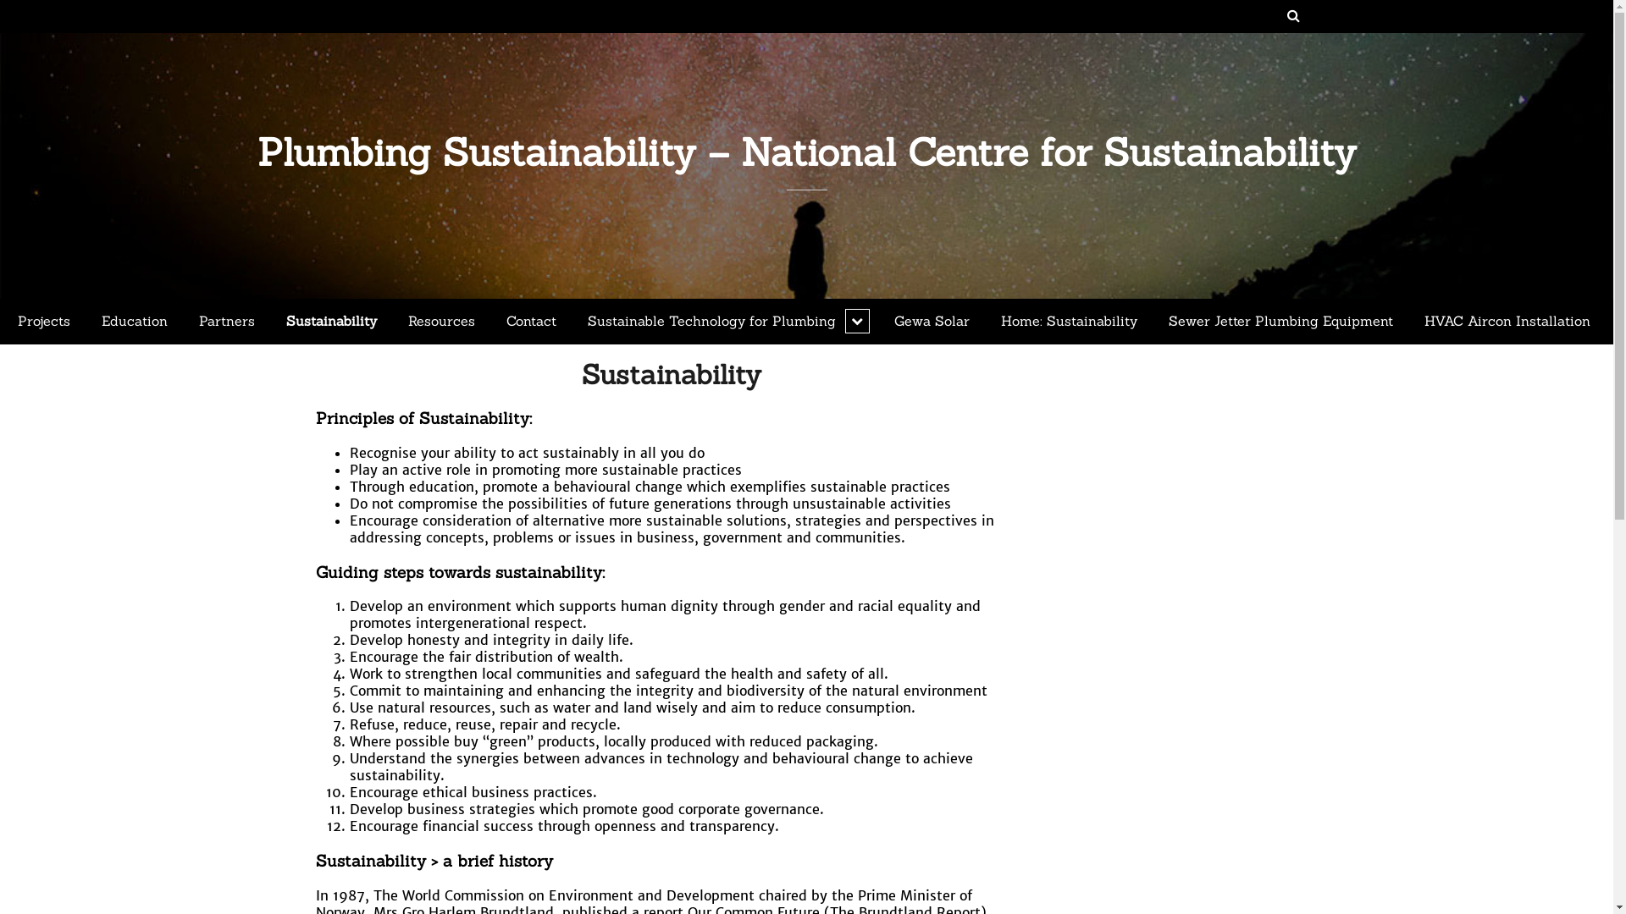 The image size is (1626, 914). I want to click on expand child menu, so click(857, 322).